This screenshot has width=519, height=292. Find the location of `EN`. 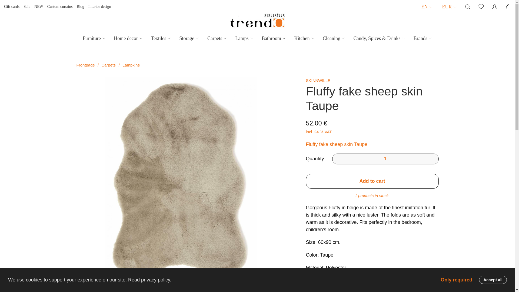

EN is located at coordinates (427, 6).